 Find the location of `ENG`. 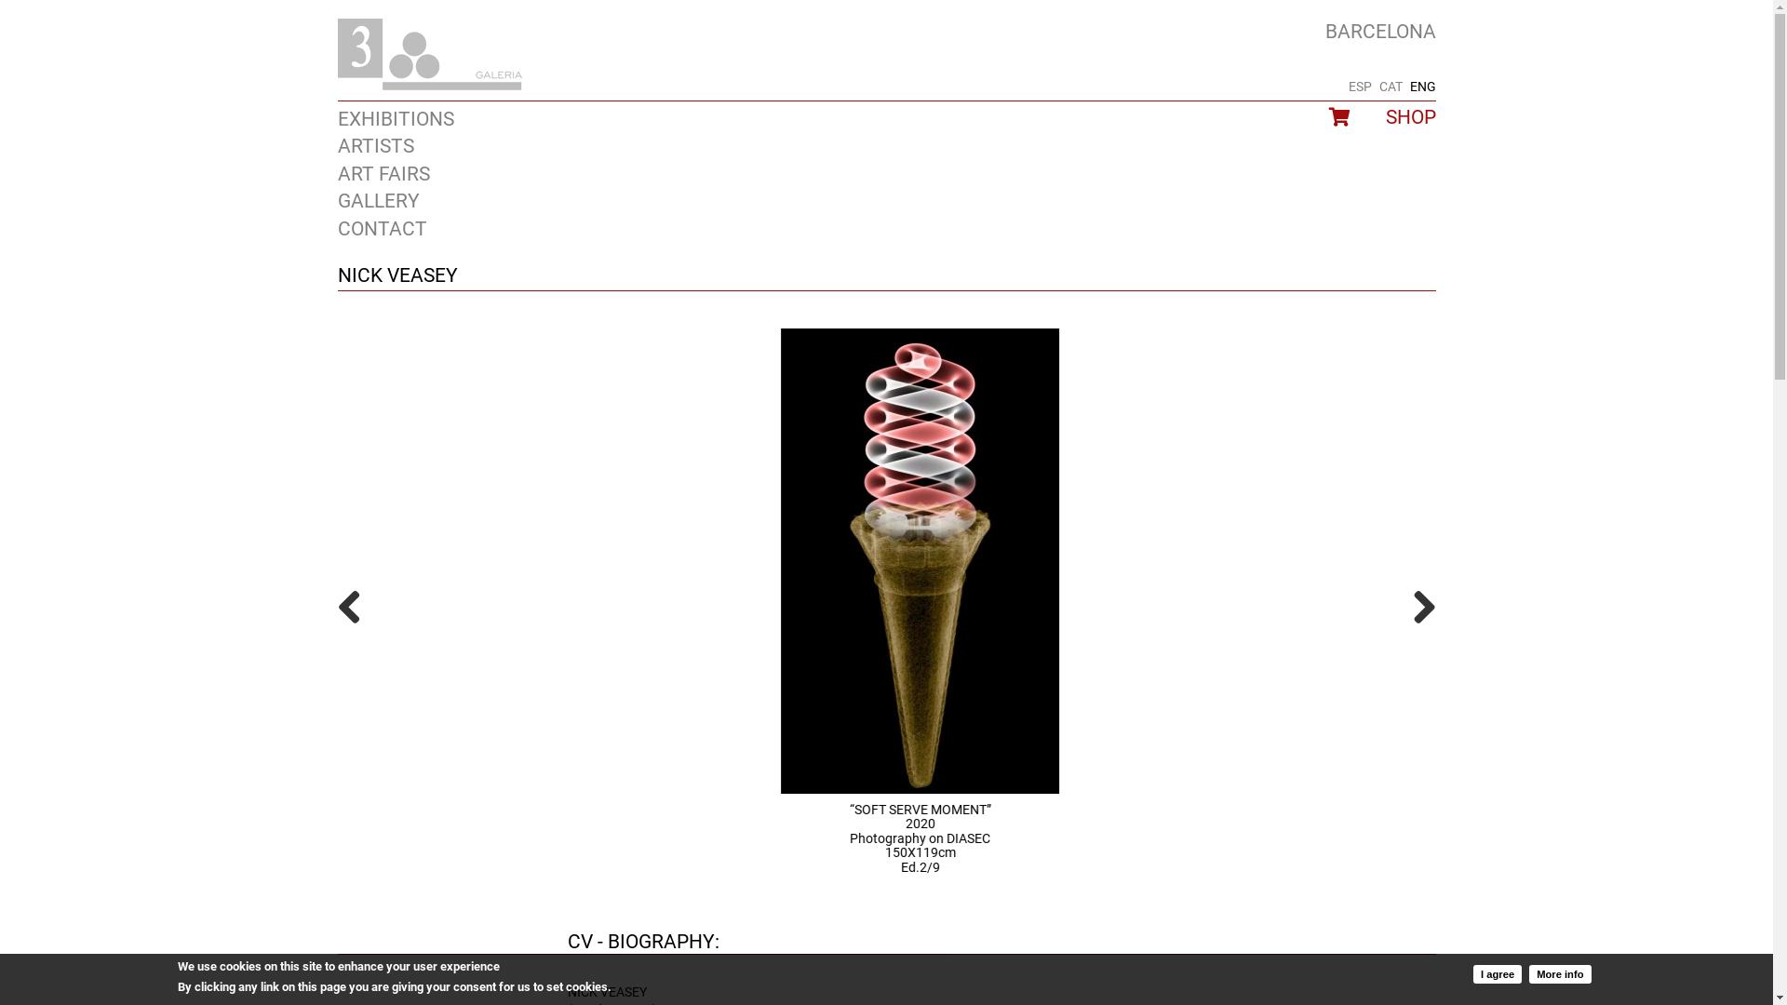

ENG is located at coordinates (1422, 87).